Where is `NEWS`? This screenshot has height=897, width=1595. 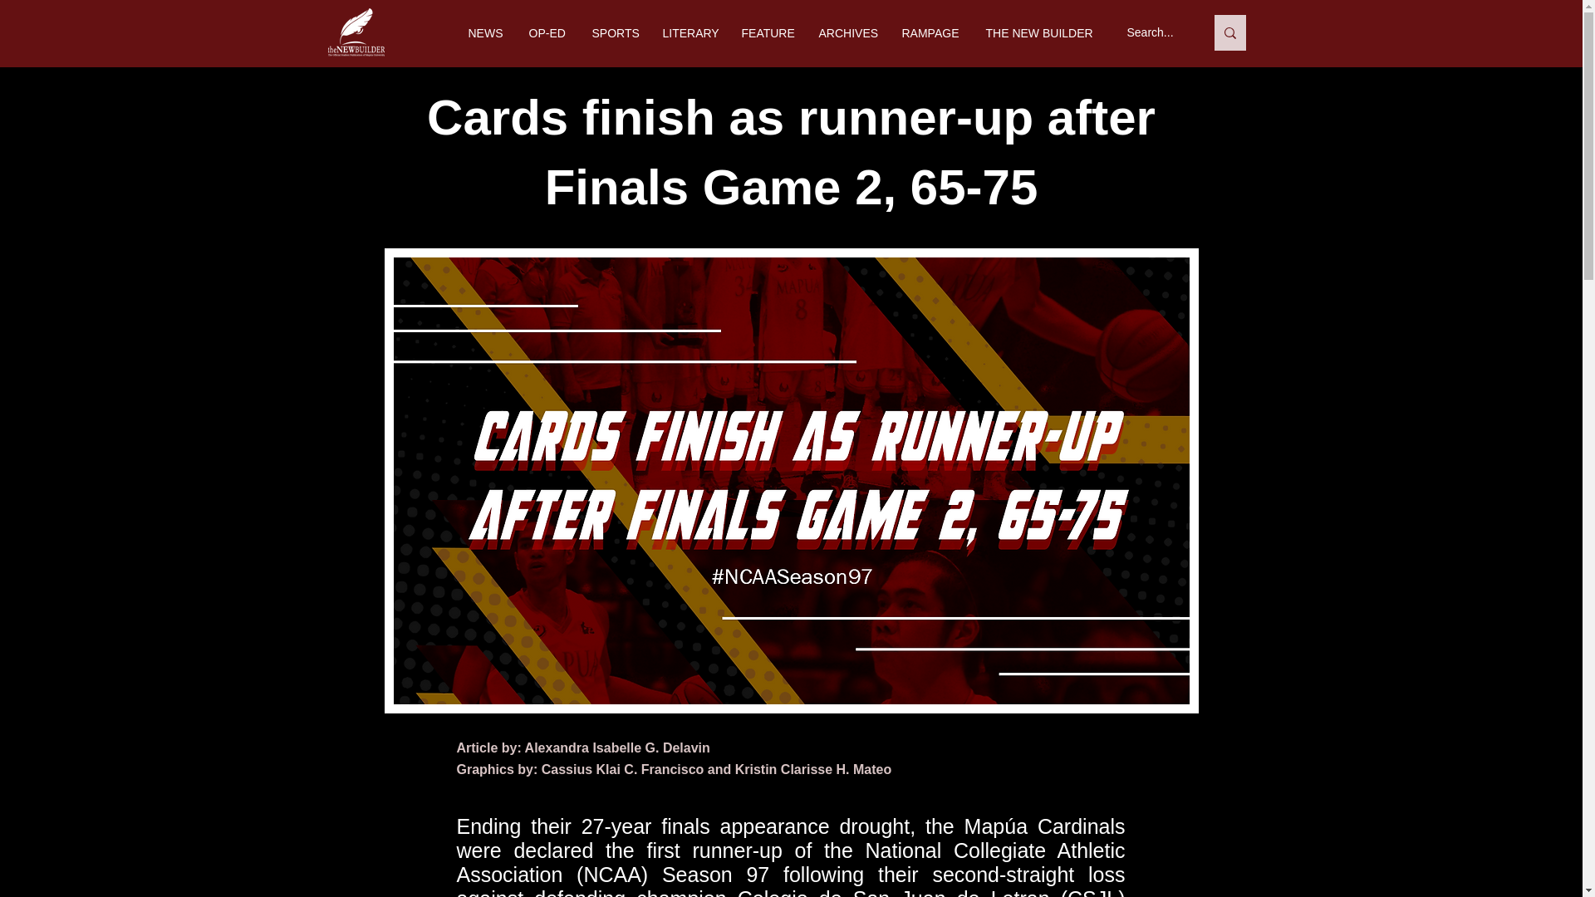 NEWS is located at coordinates (485, 33).